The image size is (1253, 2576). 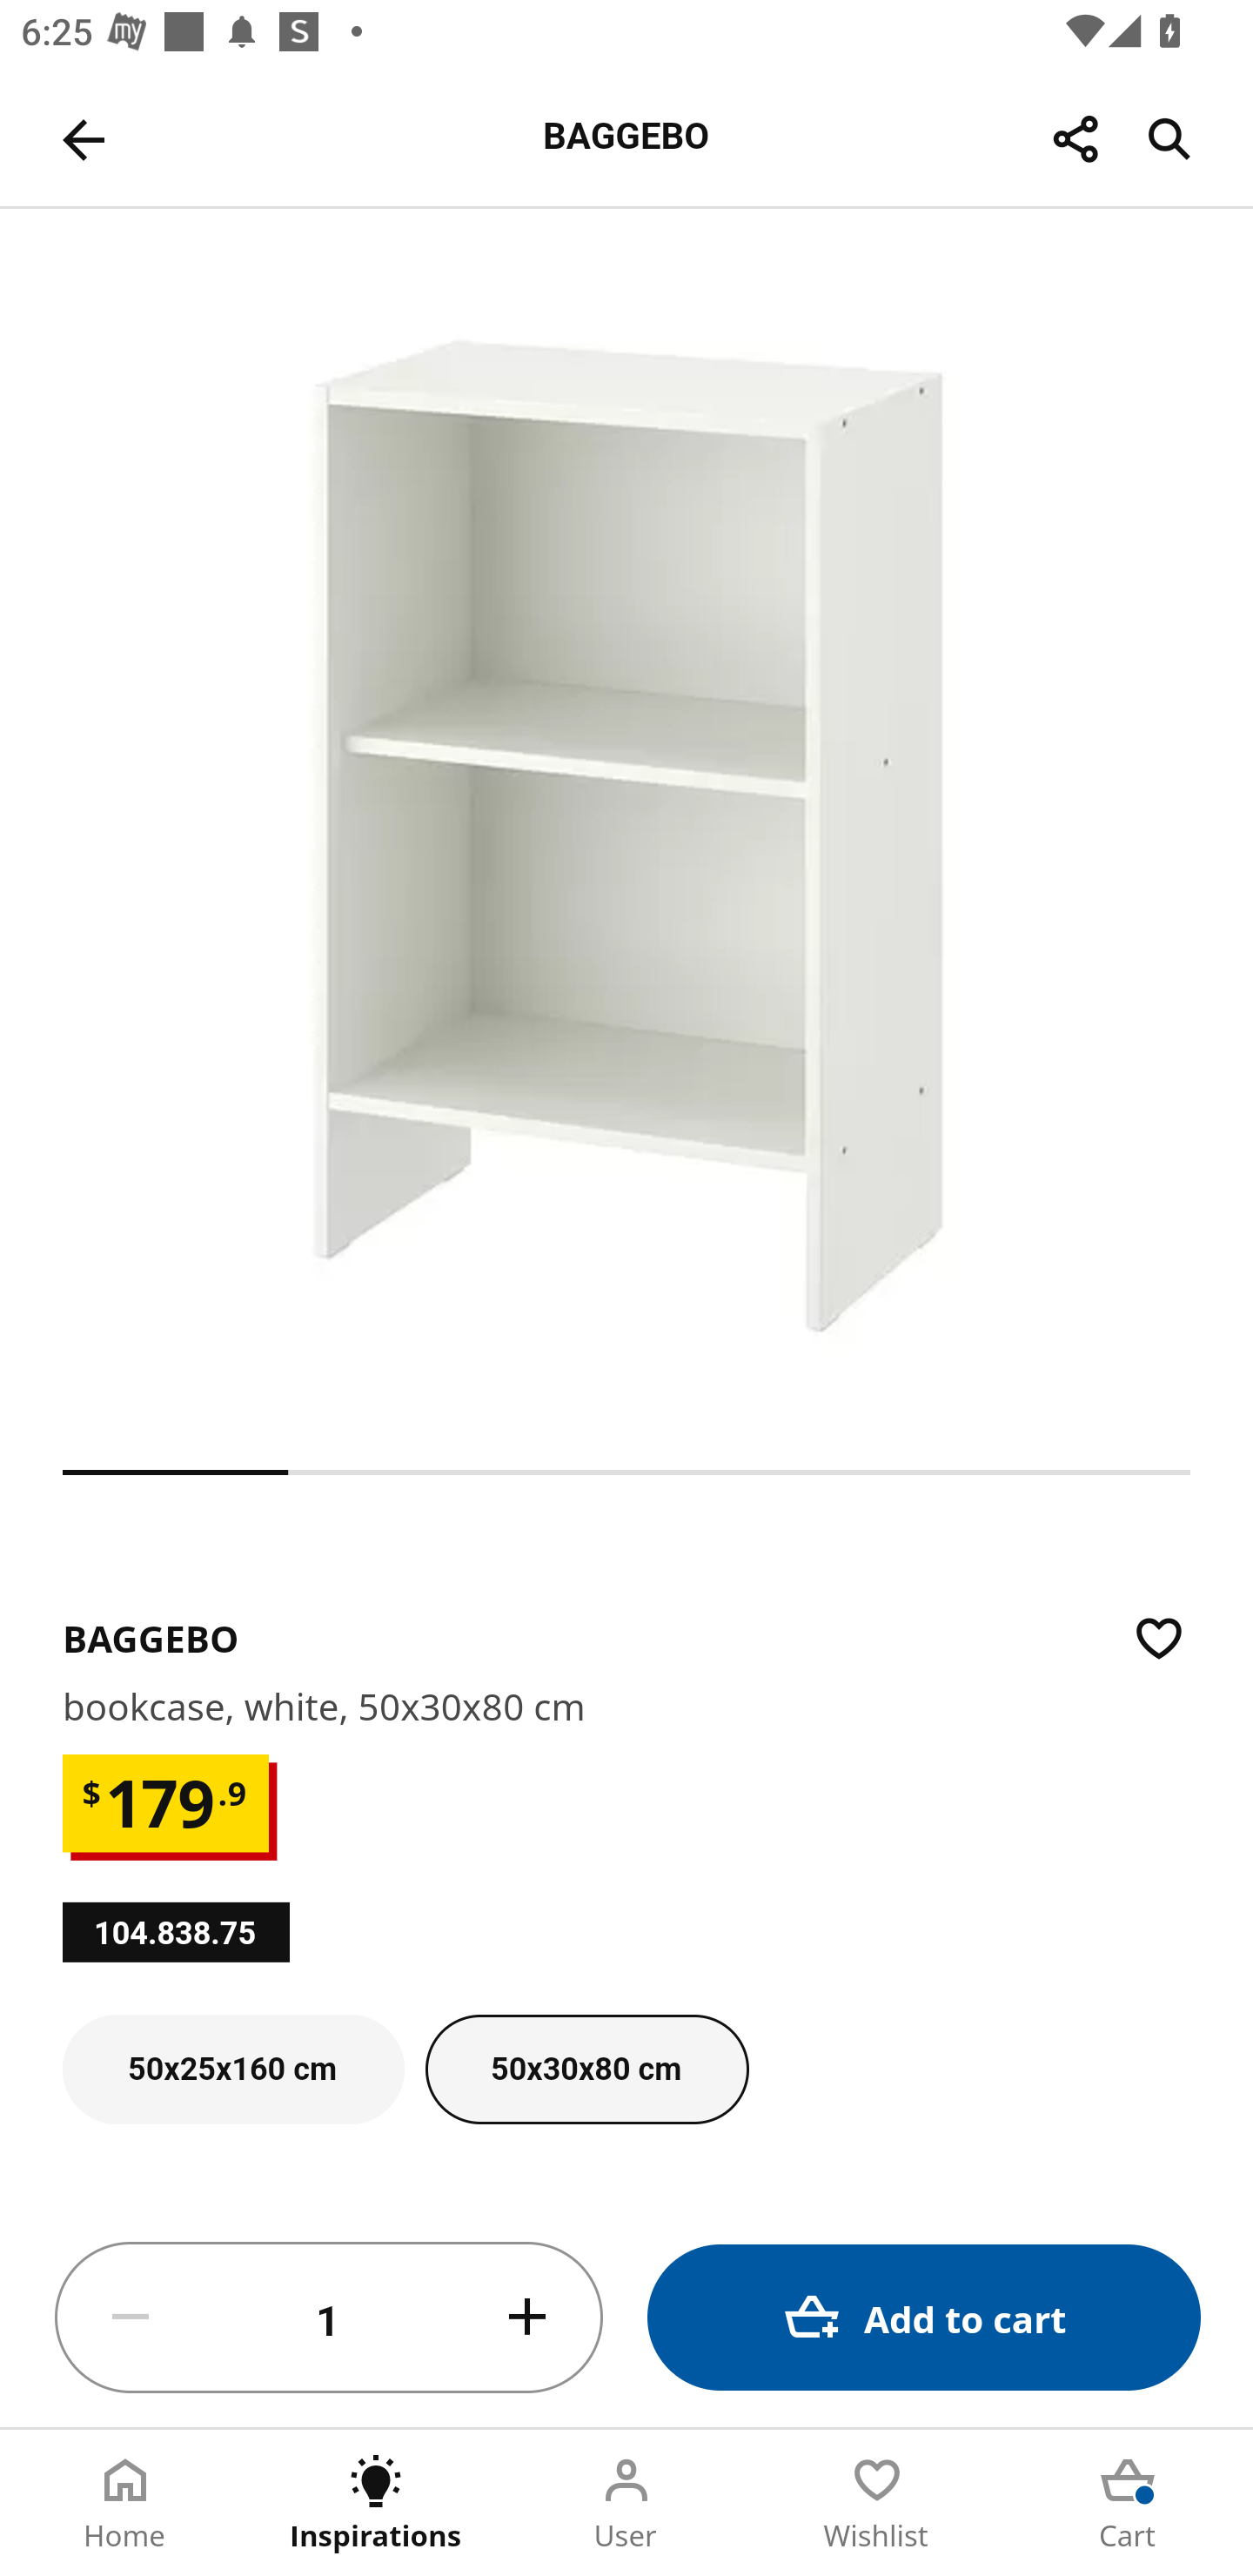 What do you see at coordinates (626, 2503) in the screenshot?
I see `User
Tab 3 of 5` at bounding box center [626, 2503].